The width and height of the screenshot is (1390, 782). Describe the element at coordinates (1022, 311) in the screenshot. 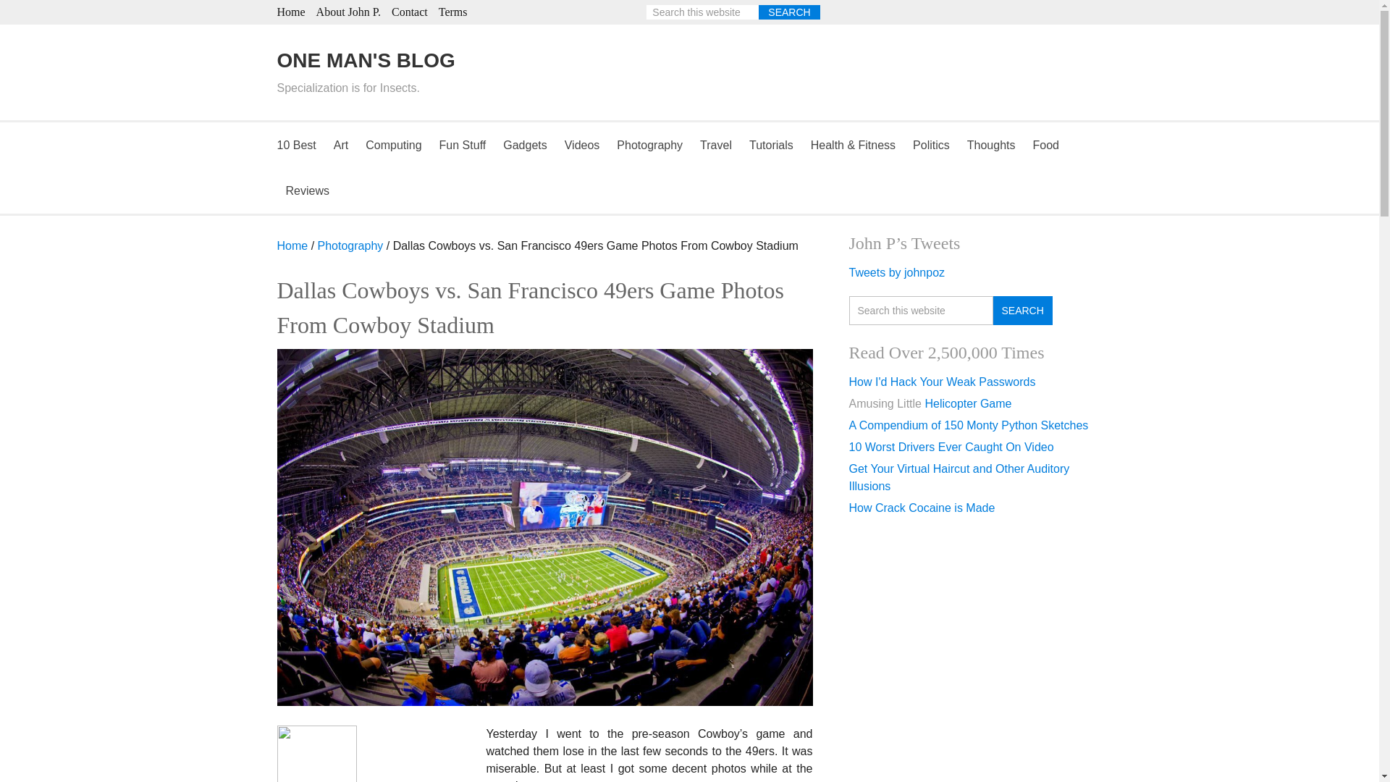

I see `Search` at that location.